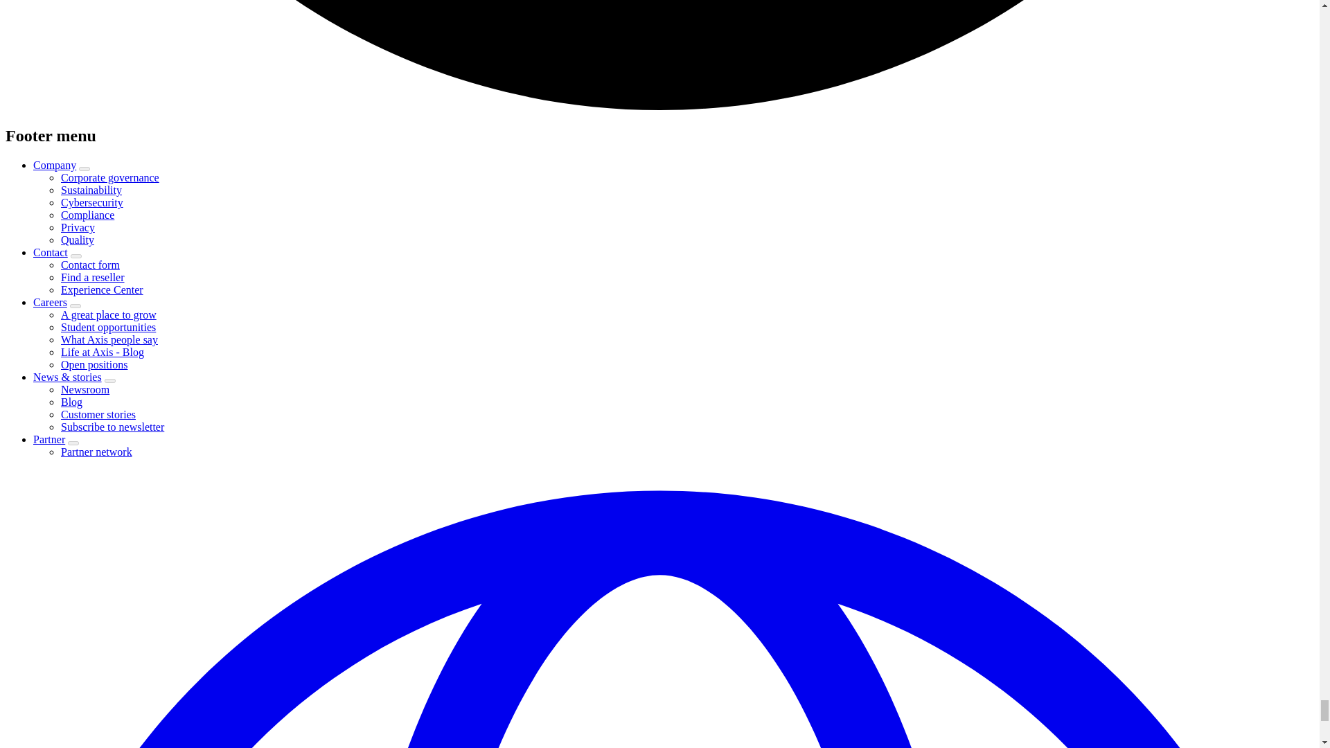 This screenshot has height=748, width=1330. What do you see at coordinates (87, 215) in the screenshot?
I see `Compliance` at bounding box center [87, 215].